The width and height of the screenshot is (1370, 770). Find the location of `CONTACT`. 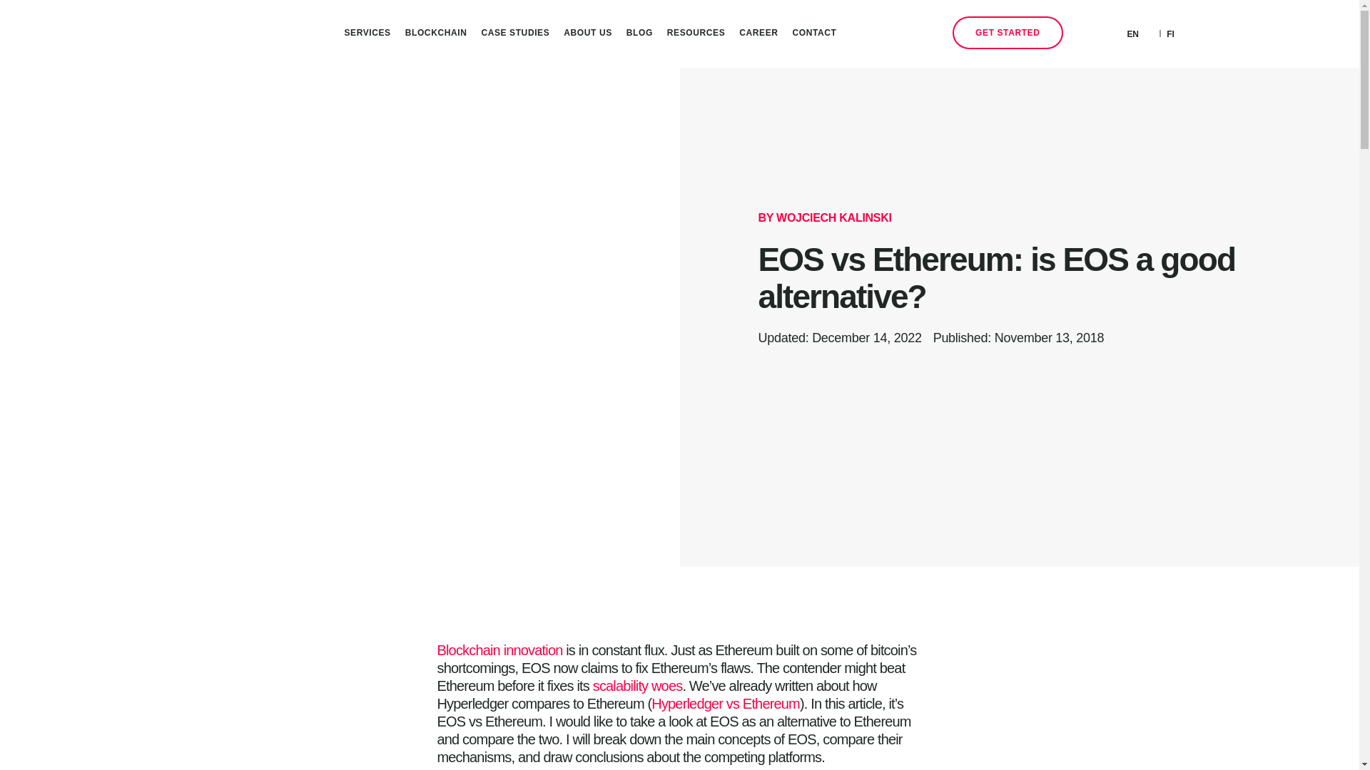

CONTACT is located at coordinates (814, 33).